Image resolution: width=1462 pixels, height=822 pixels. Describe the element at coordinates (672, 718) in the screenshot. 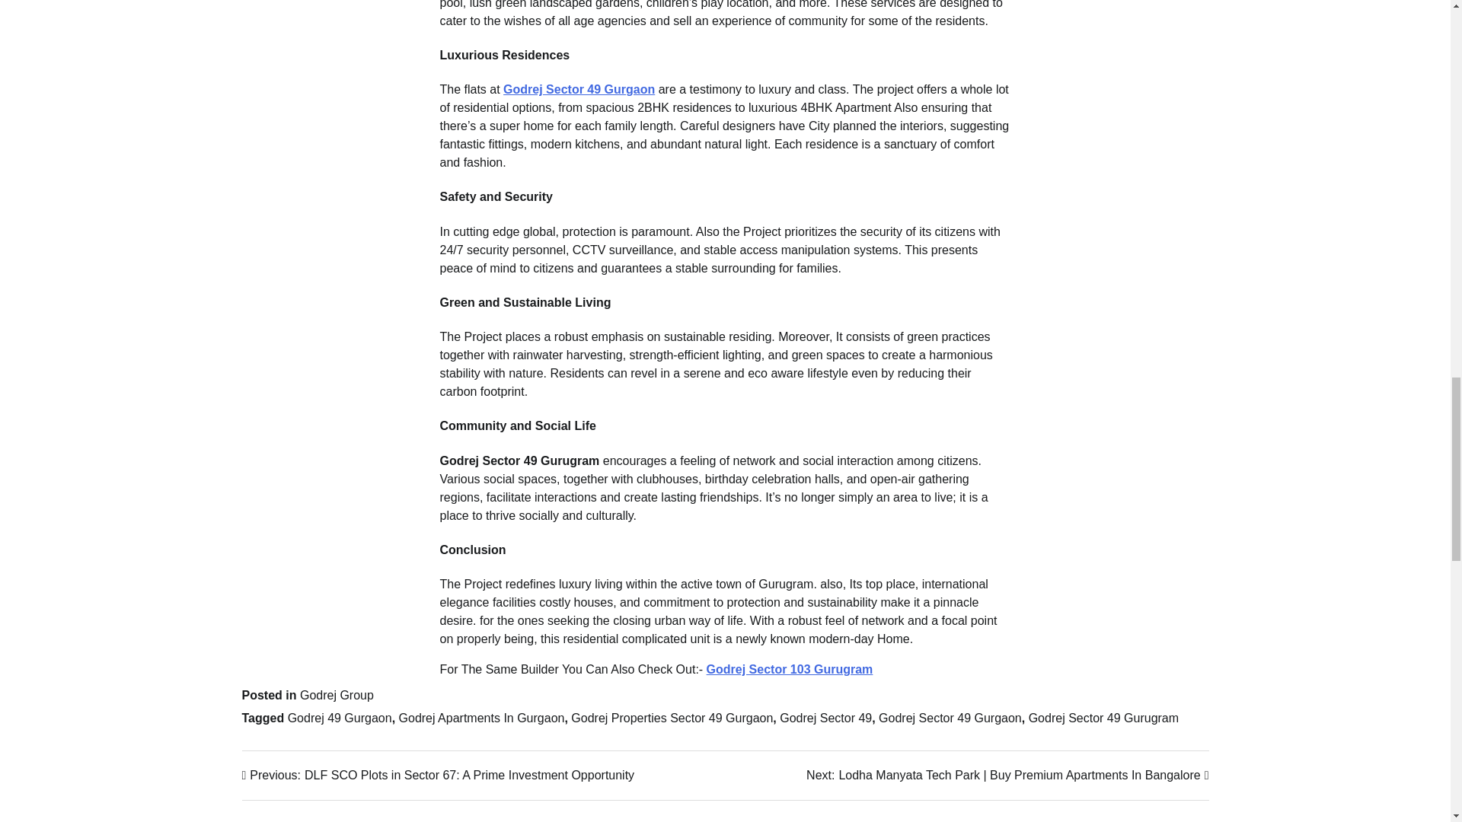

I see `Godrej Properties Sector 49 Gurgaon` at that location.